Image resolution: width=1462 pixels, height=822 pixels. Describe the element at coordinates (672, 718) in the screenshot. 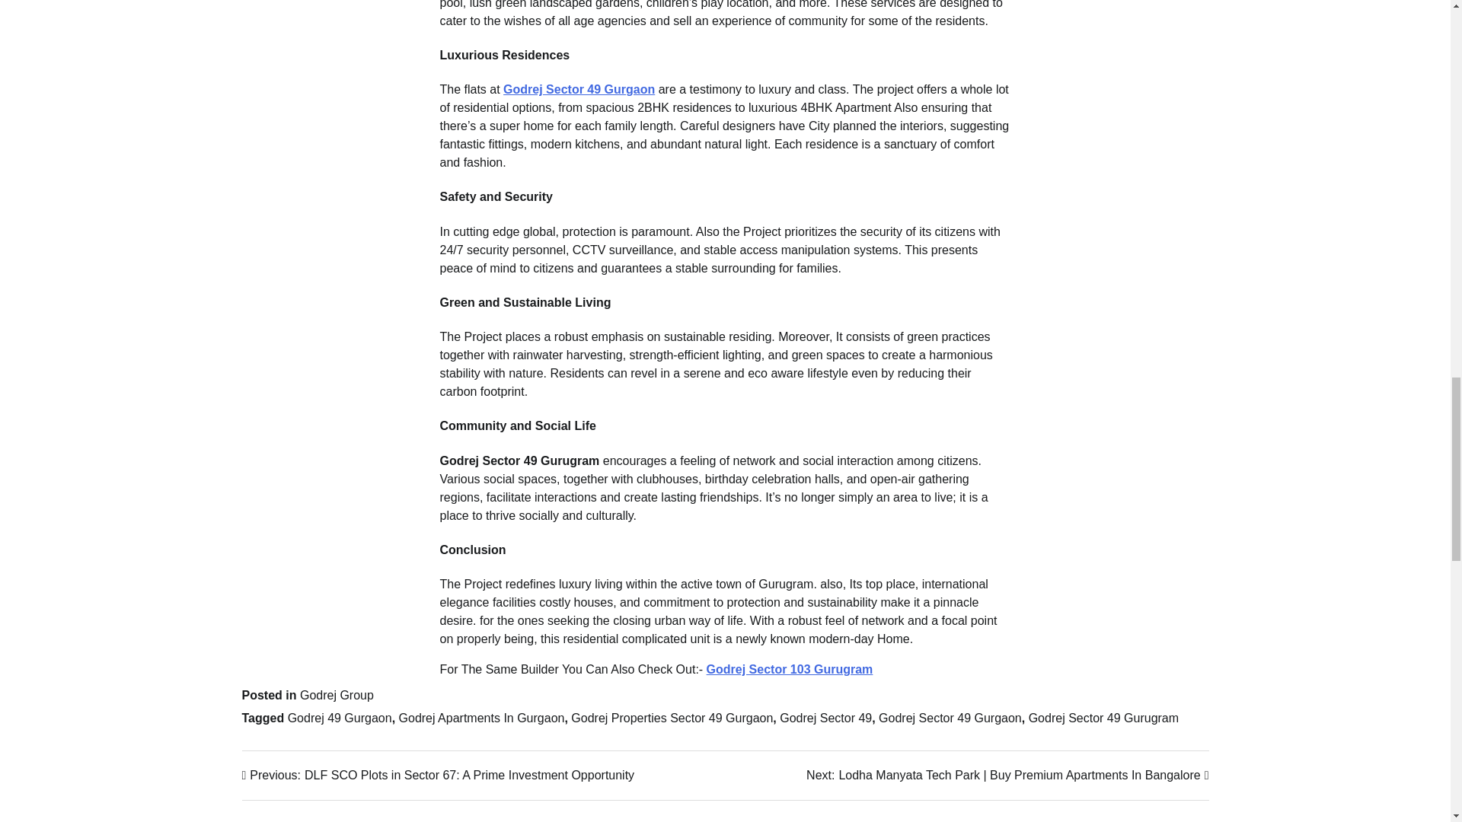

I see `Godrej Properties Sector 49 Gurgaon` at that location.